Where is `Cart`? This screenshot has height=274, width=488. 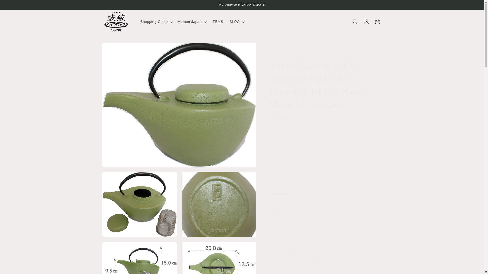
Cart is located at coordinates (377, 22).